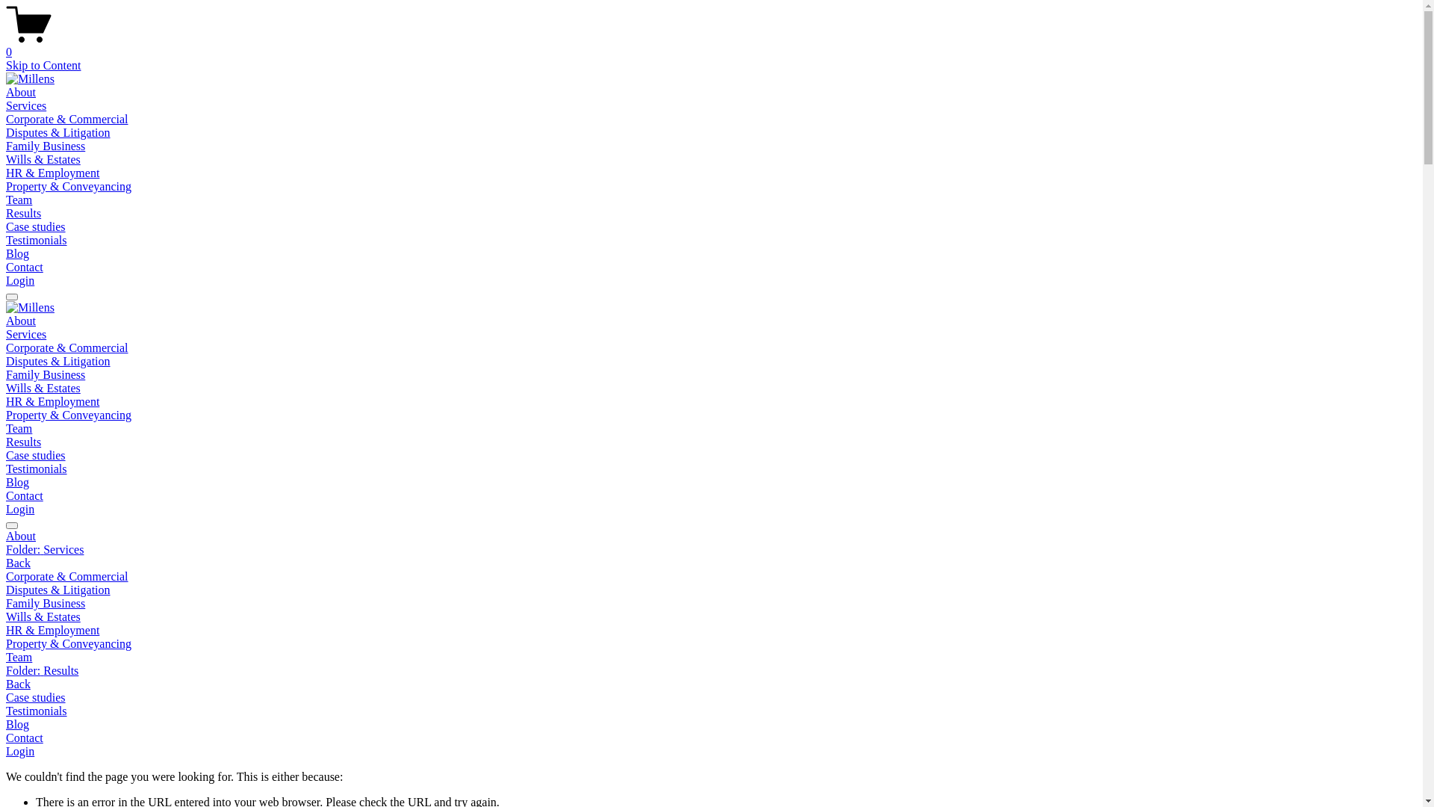 The image size is (1434, 807). I want to click on Blog, so click(711, 725).